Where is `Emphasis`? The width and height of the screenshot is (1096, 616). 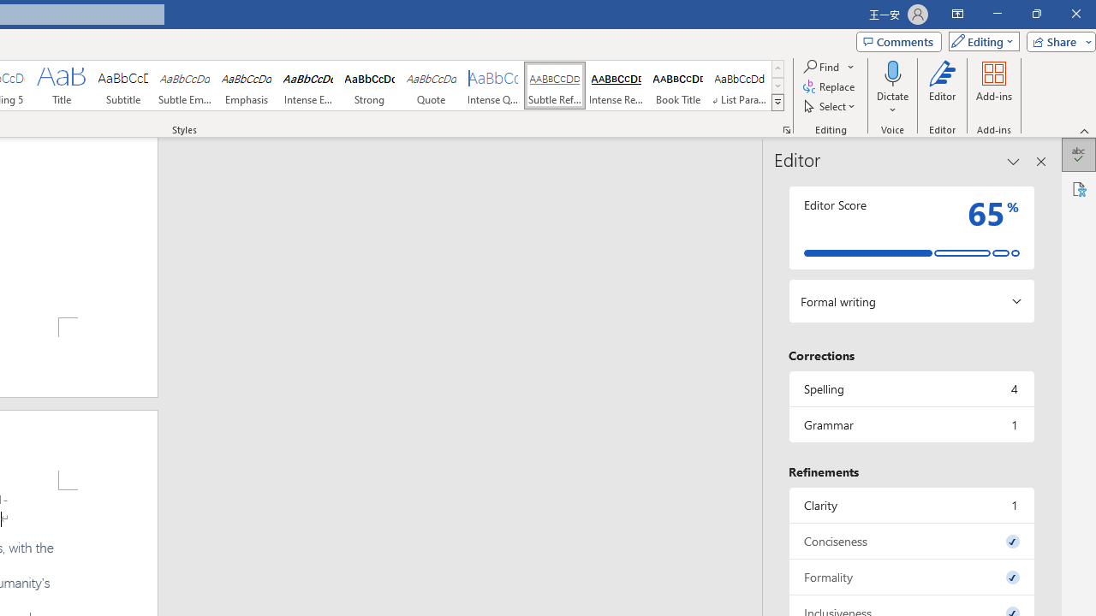 Emphasis is located at coordinates (247, 86).